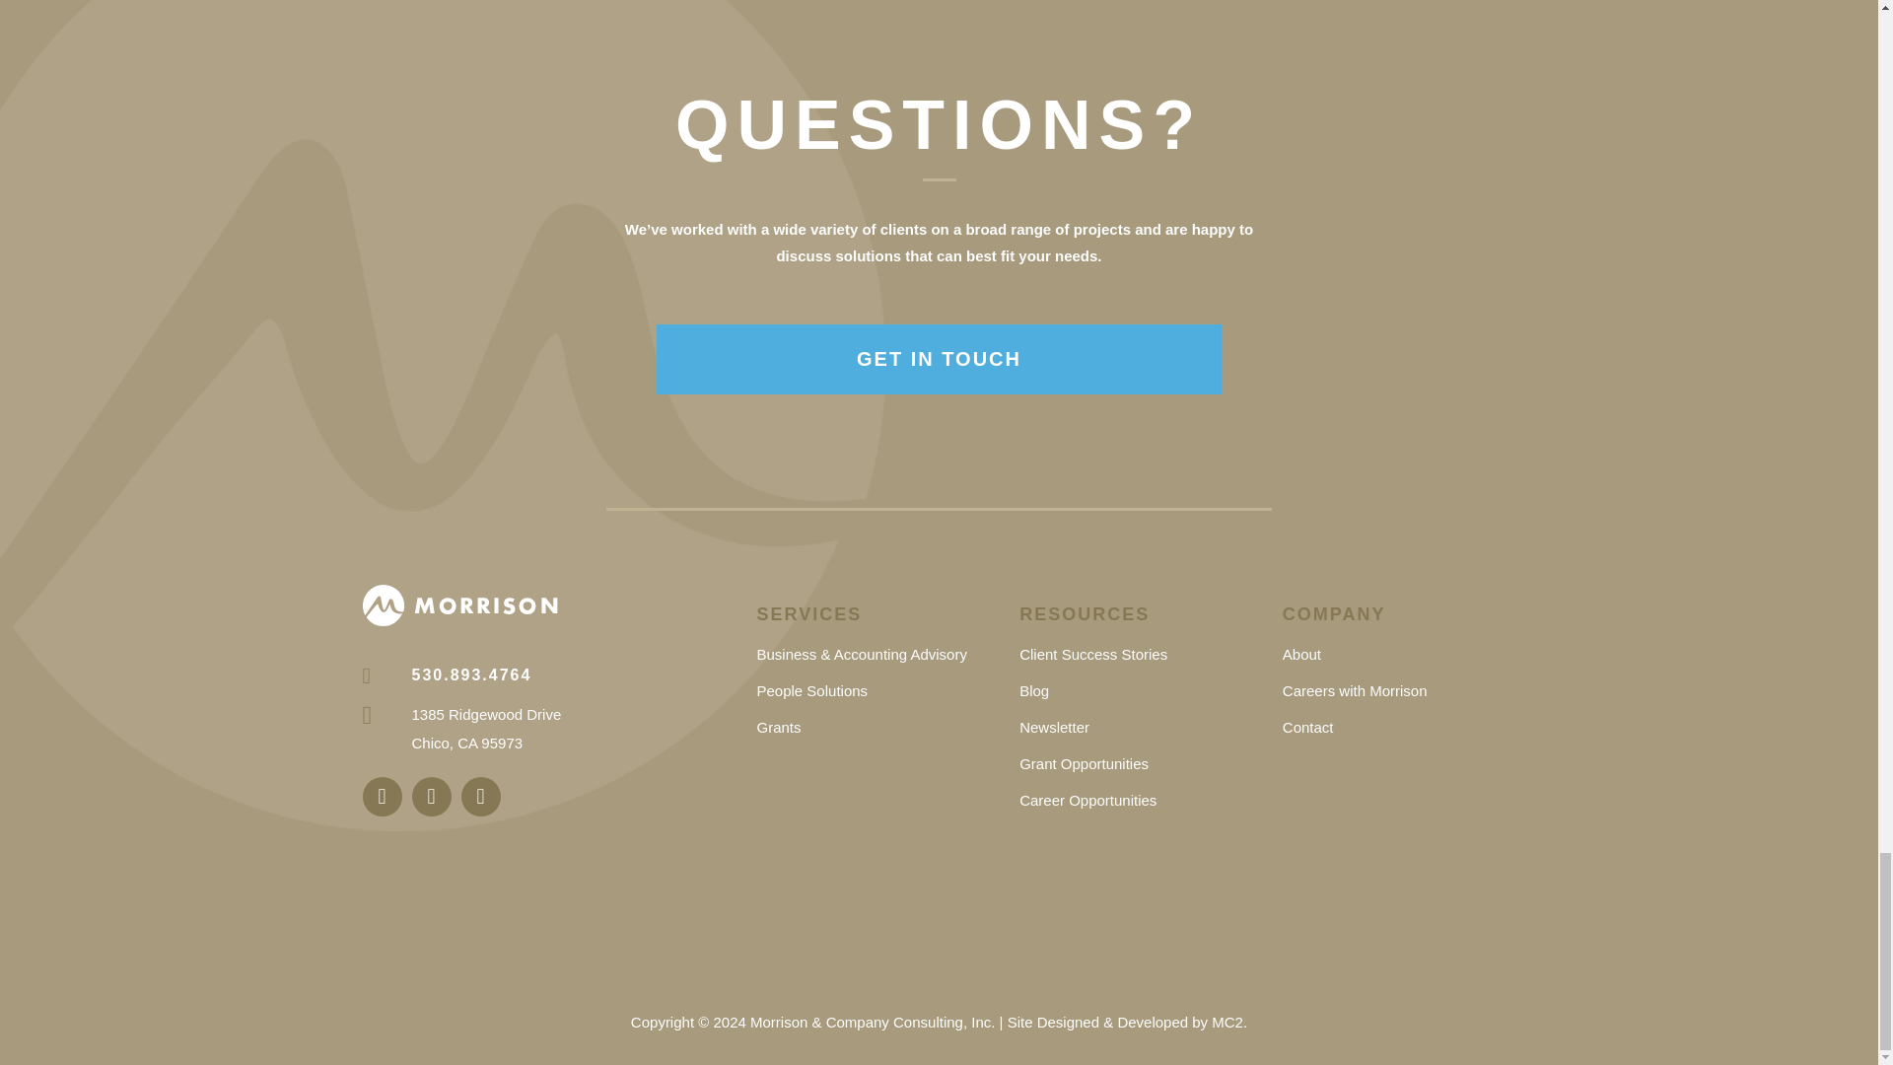  I want to click on Contact, so click(1308, 728).